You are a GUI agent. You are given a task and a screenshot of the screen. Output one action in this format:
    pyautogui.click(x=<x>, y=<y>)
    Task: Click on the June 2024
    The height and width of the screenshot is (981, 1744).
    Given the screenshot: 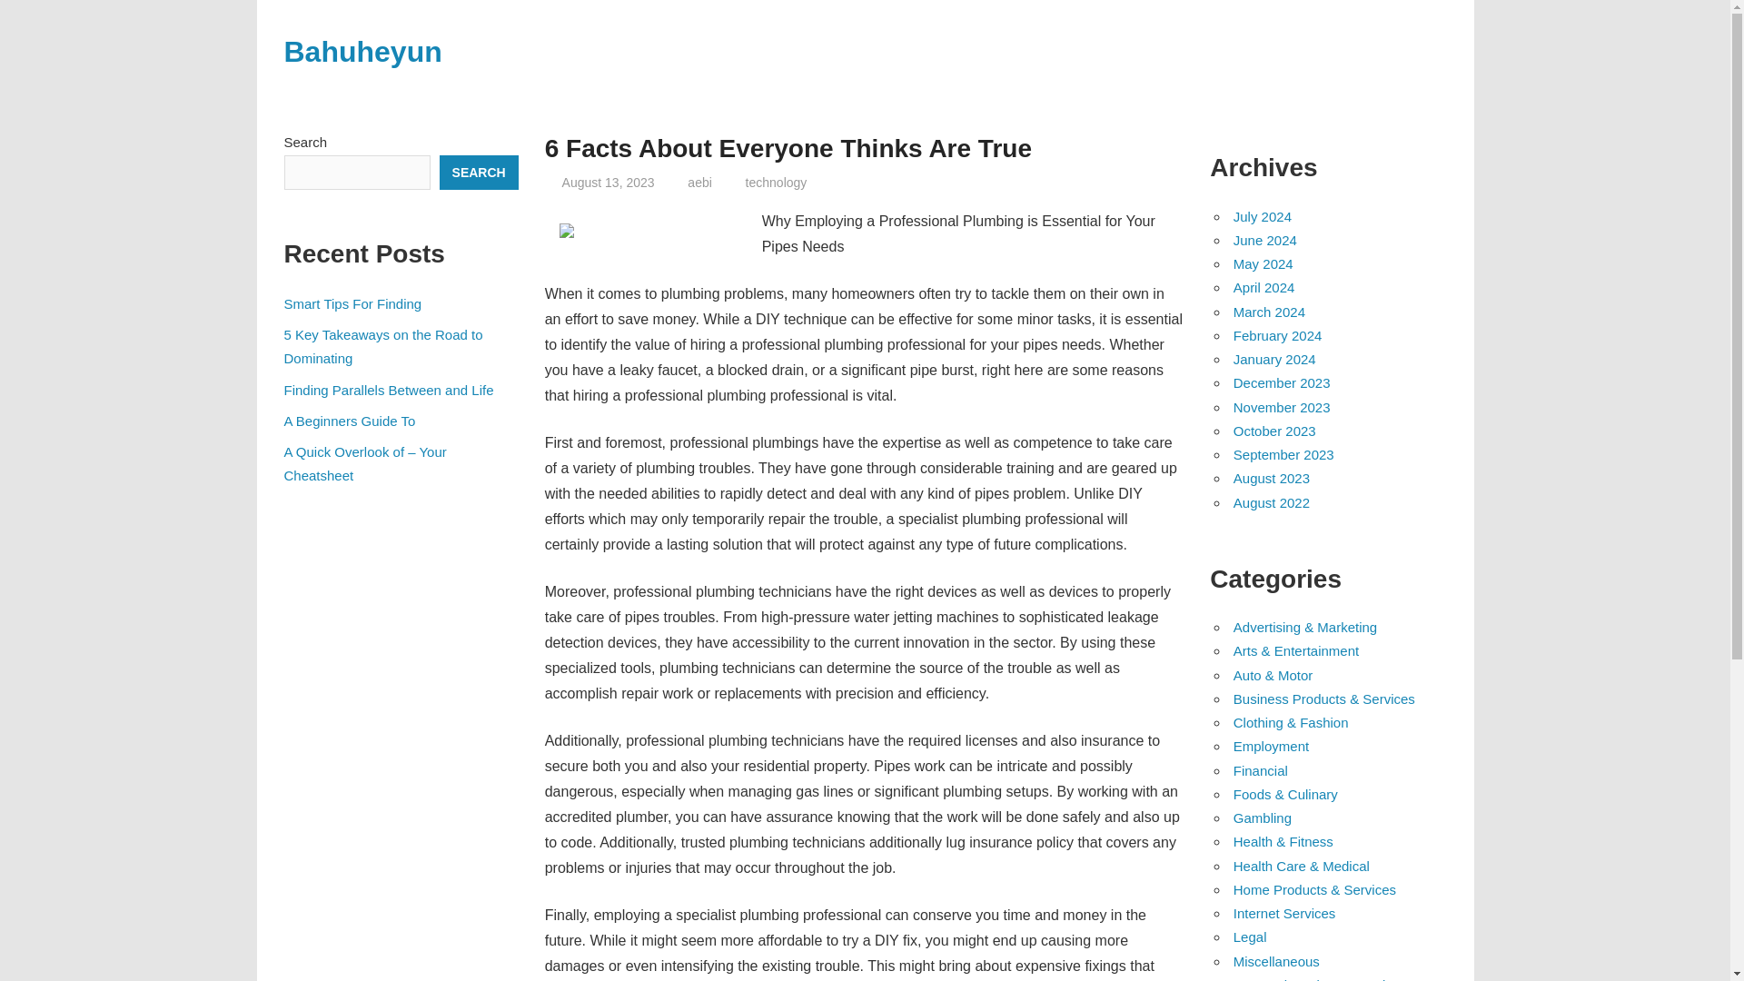 What is the action you would take?
    pyautogui.click(x=1264, y=240)
    